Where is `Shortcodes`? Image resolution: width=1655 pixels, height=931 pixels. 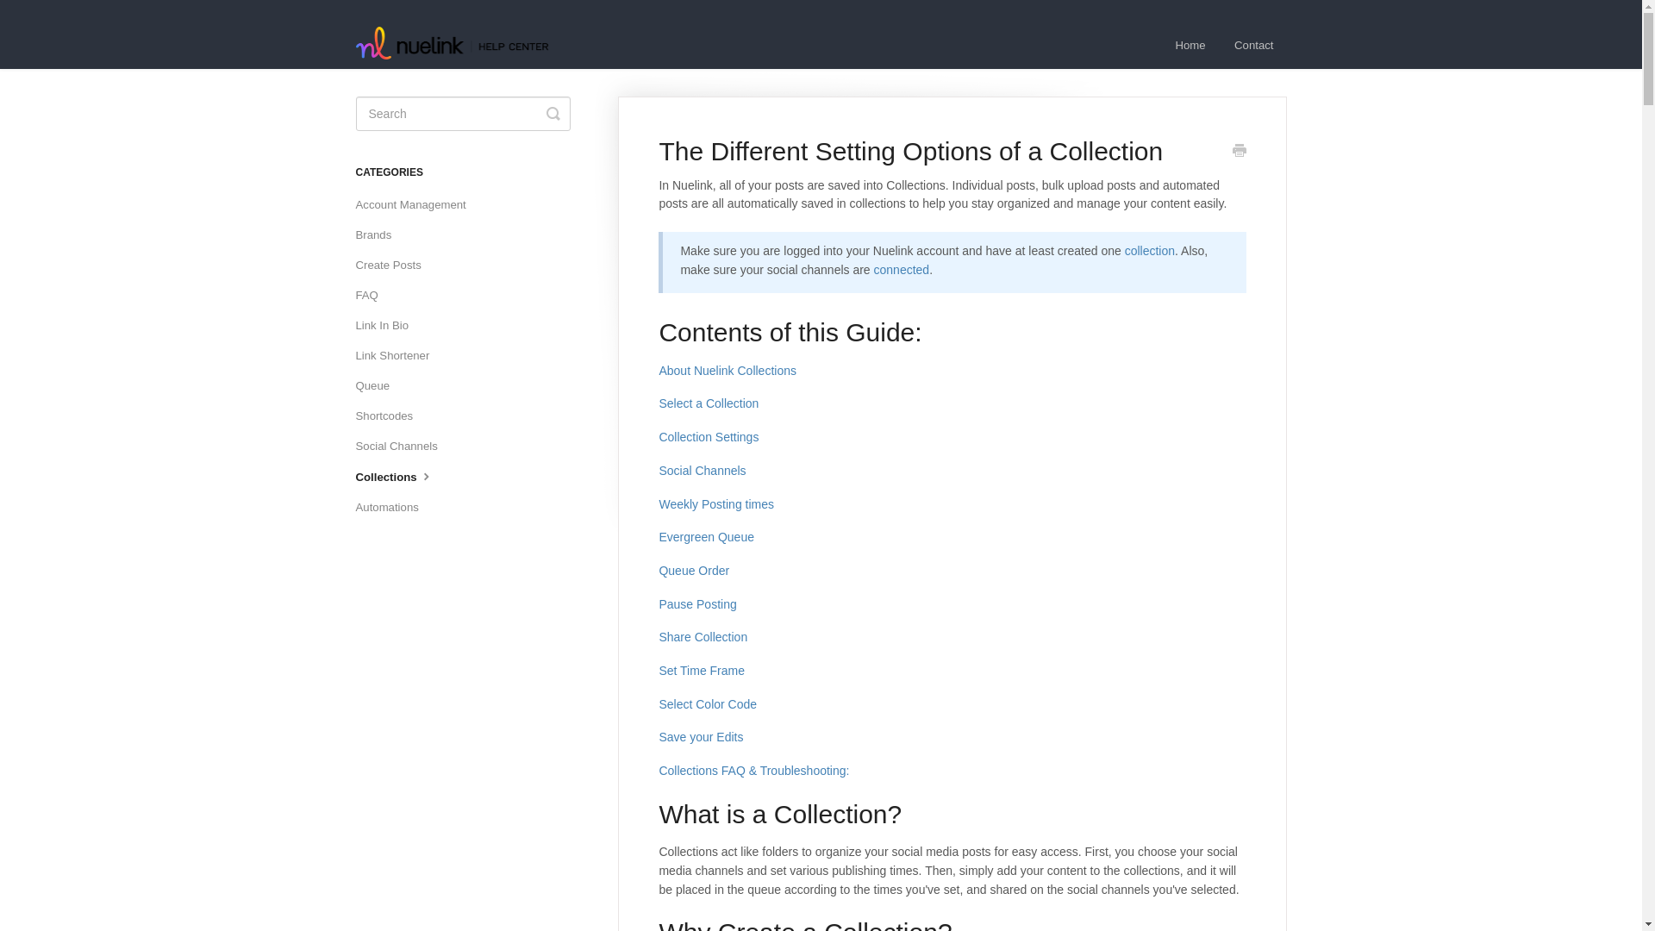 Shortcodes is located at coordinates (390, 415).